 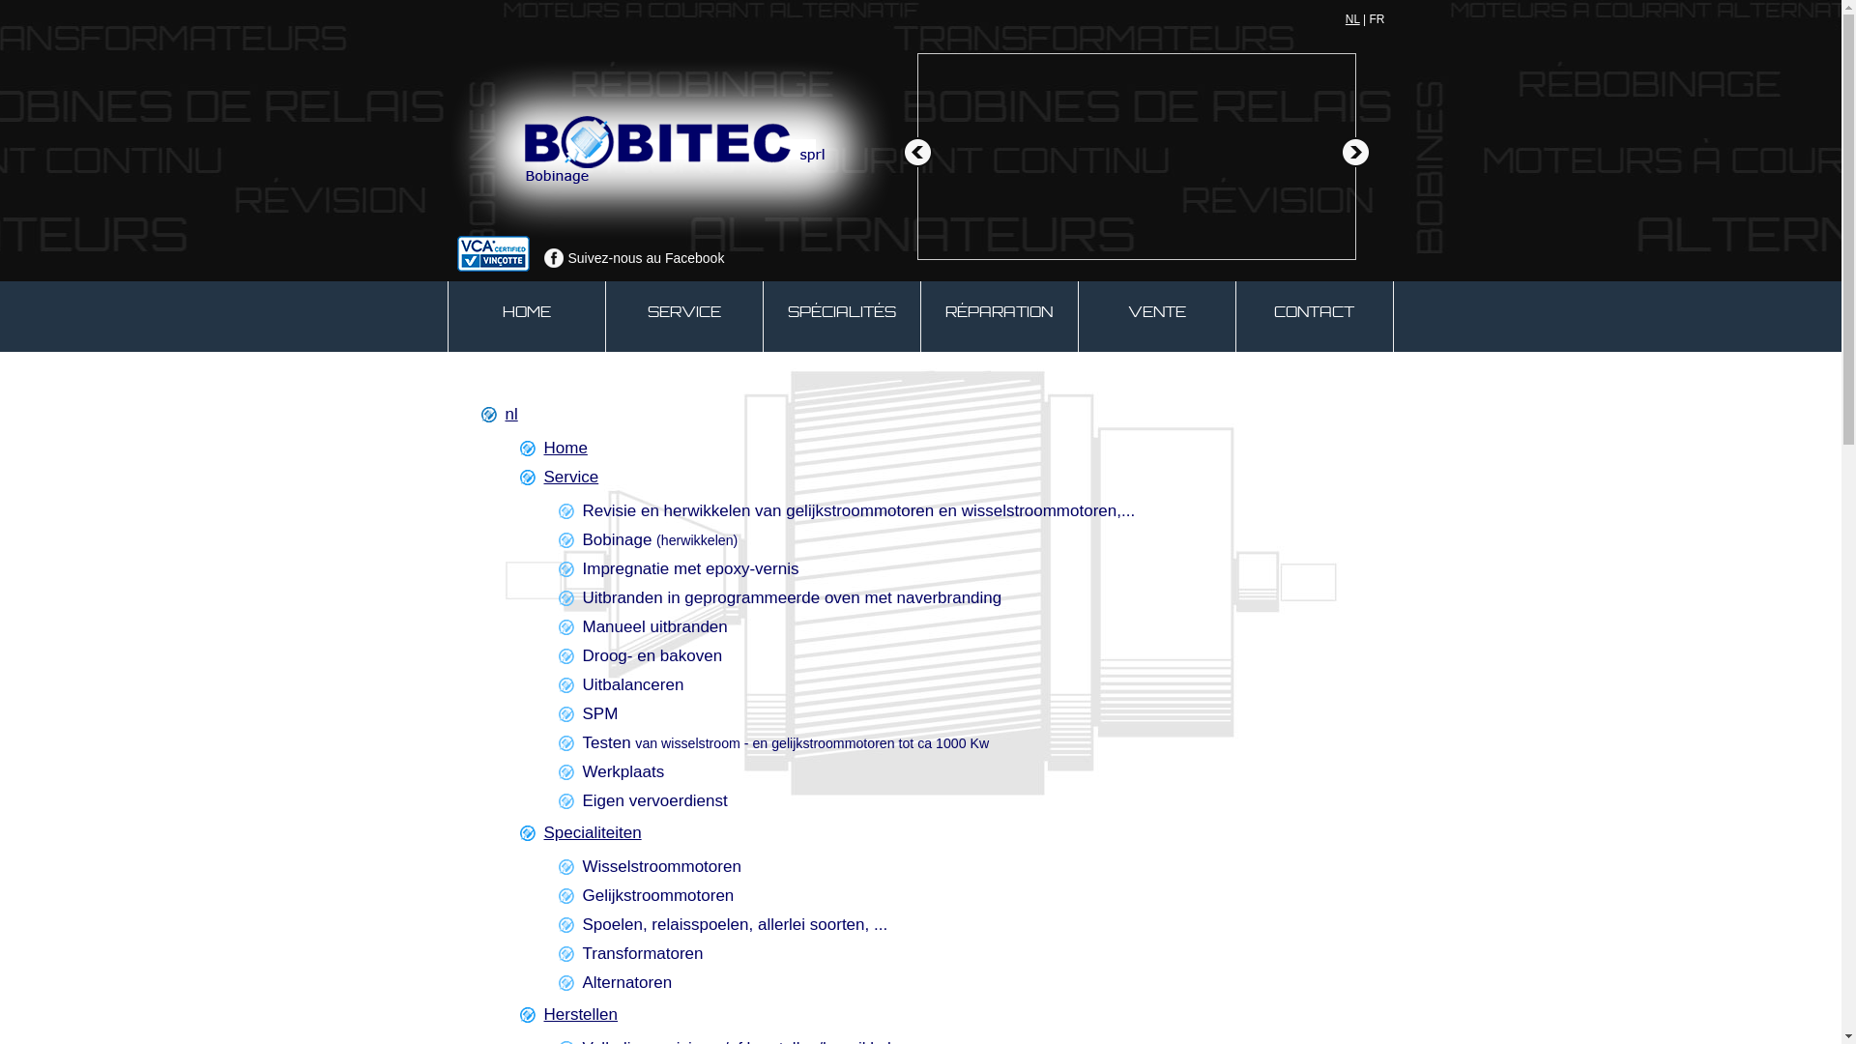 I want to click on Home, so click(x=565, y=449).